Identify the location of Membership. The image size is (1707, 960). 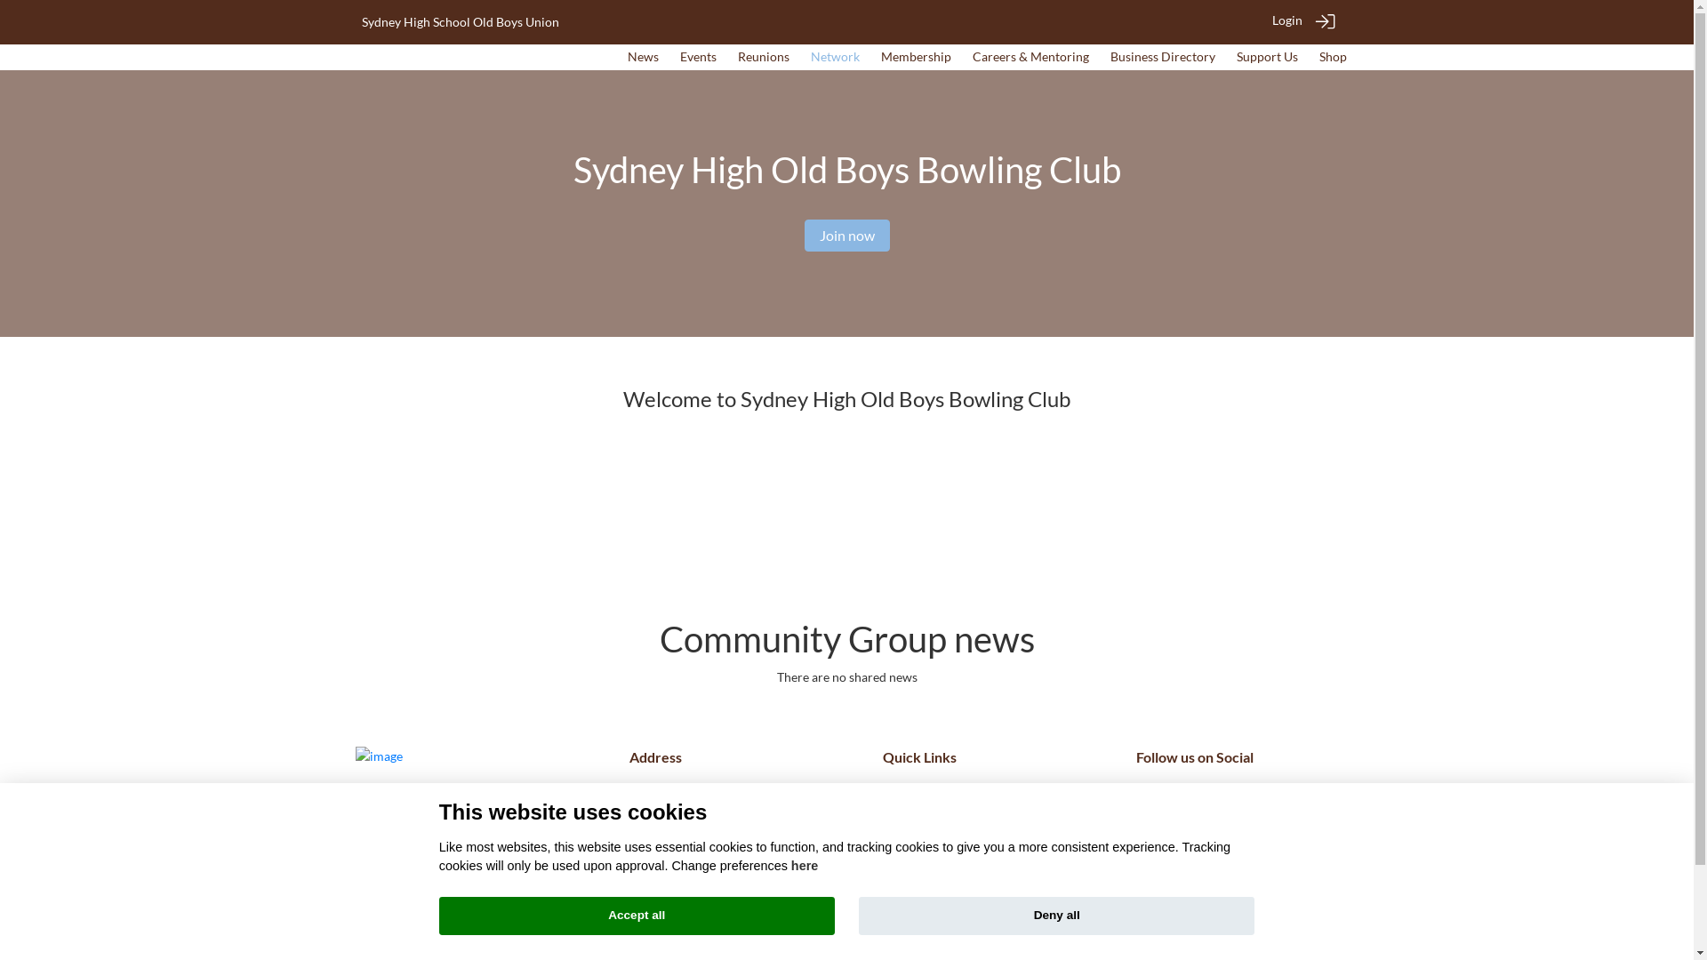
(916, 57).